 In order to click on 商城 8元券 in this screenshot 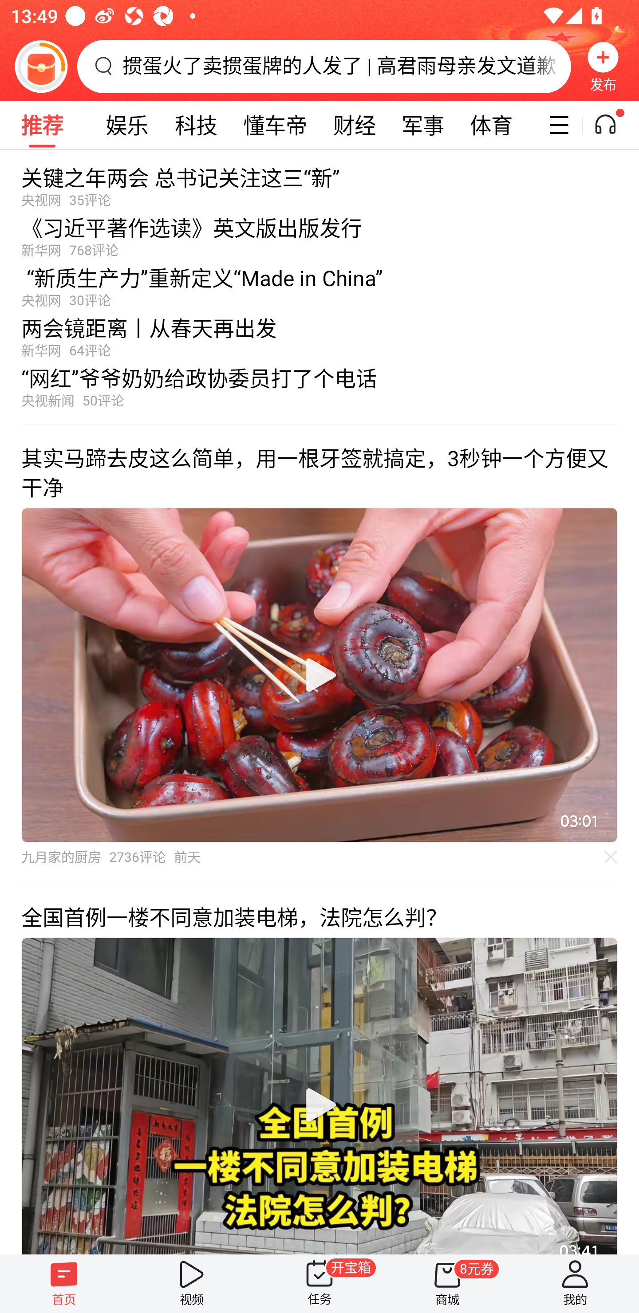, I will do `click(447, 1283)`.